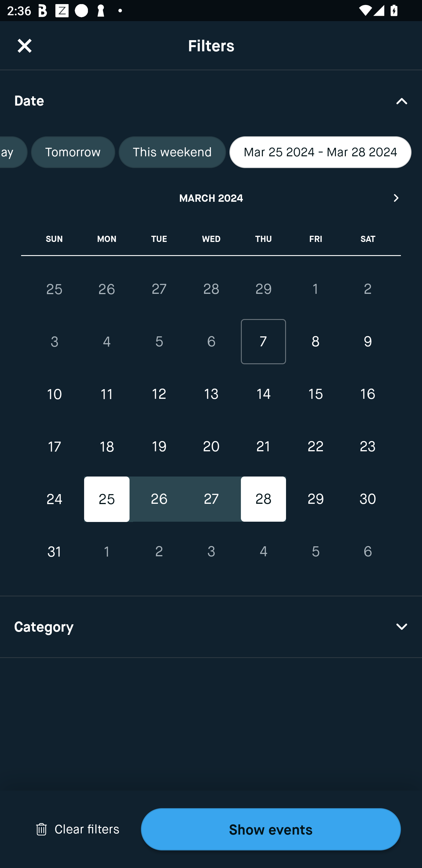 This screenshot has width=422, height=868. What do you see at coordinates (77, 829) in the screenshot?
I see `Drop Down Arrow Clear filters` at bounding box center [77, 829].